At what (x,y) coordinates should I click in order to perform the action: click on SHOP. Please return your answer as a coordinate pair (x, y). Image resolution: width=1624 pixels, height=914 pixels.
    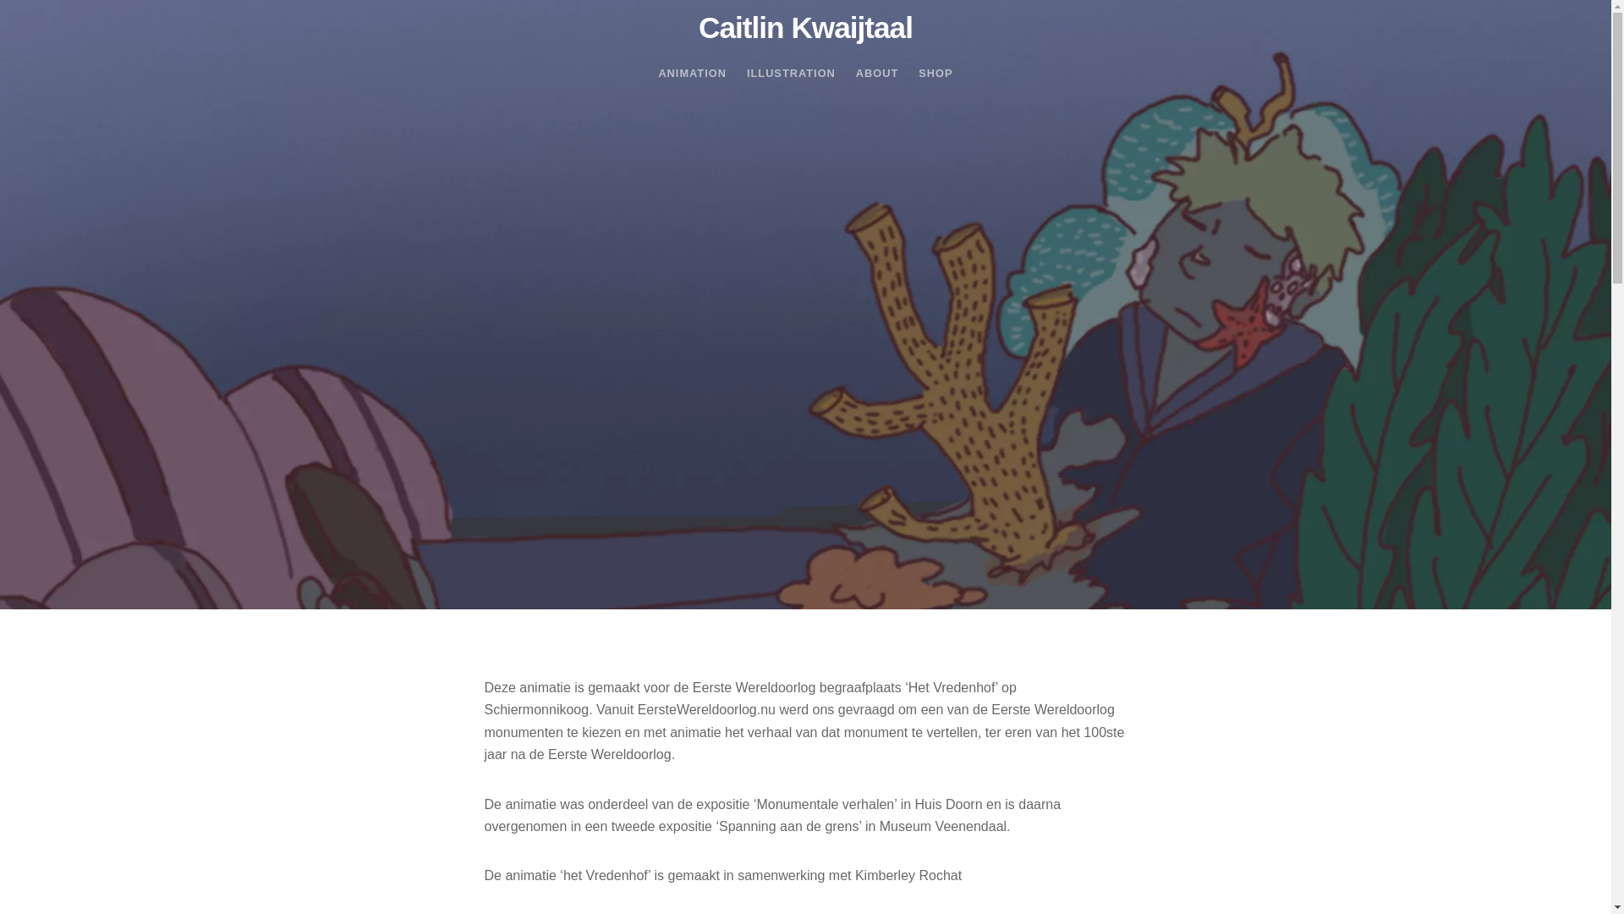
    Looking at the image, I should click on (935, 73).